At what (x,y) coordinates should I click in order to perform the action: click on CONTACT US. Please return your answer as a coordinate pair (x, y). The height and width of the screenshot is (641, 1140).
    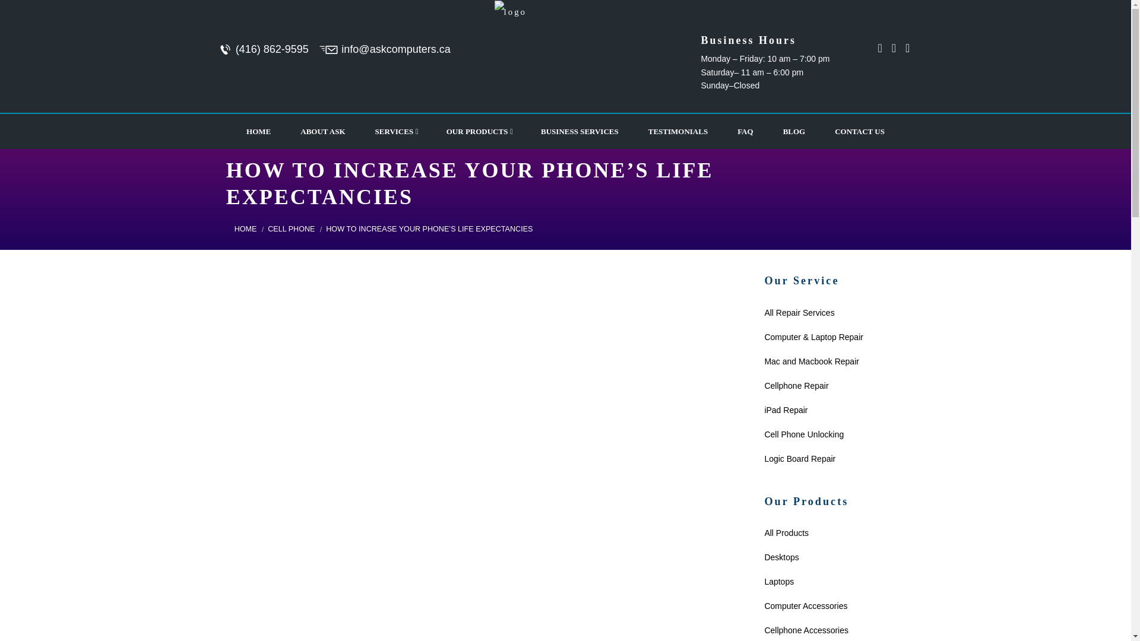
    Looking at the image, I should click on (859, 131).